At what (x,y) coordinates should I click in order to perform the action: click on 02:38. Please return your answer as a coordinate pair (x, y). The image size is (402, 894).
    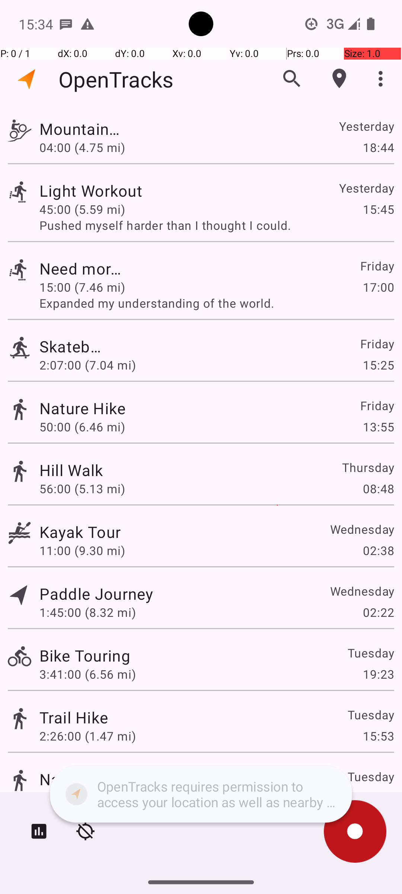
    Looking at the image, I should click on (378, 551).